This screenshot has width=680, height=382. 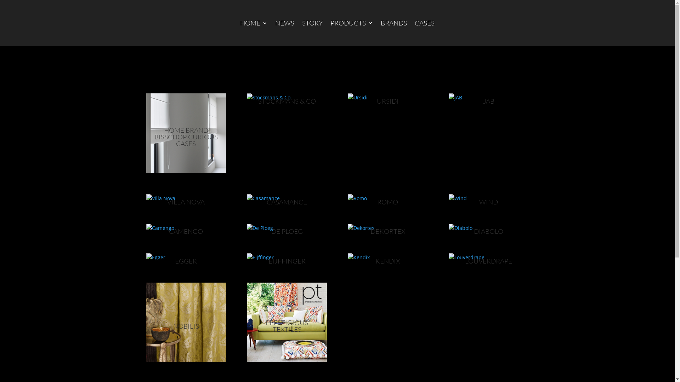 I want to click on EIJFFINGER, so click(x=287, y=261).